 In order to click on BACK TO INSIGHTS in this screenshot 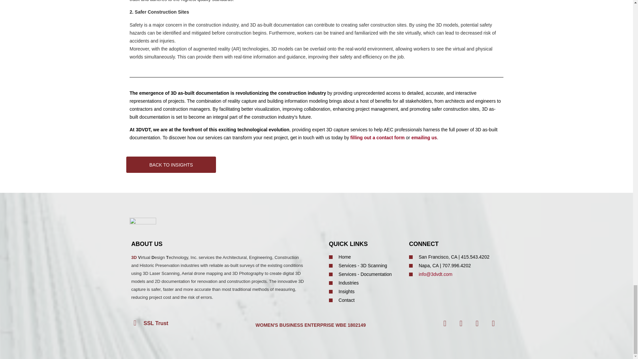, I will do `click(171, 164)`.